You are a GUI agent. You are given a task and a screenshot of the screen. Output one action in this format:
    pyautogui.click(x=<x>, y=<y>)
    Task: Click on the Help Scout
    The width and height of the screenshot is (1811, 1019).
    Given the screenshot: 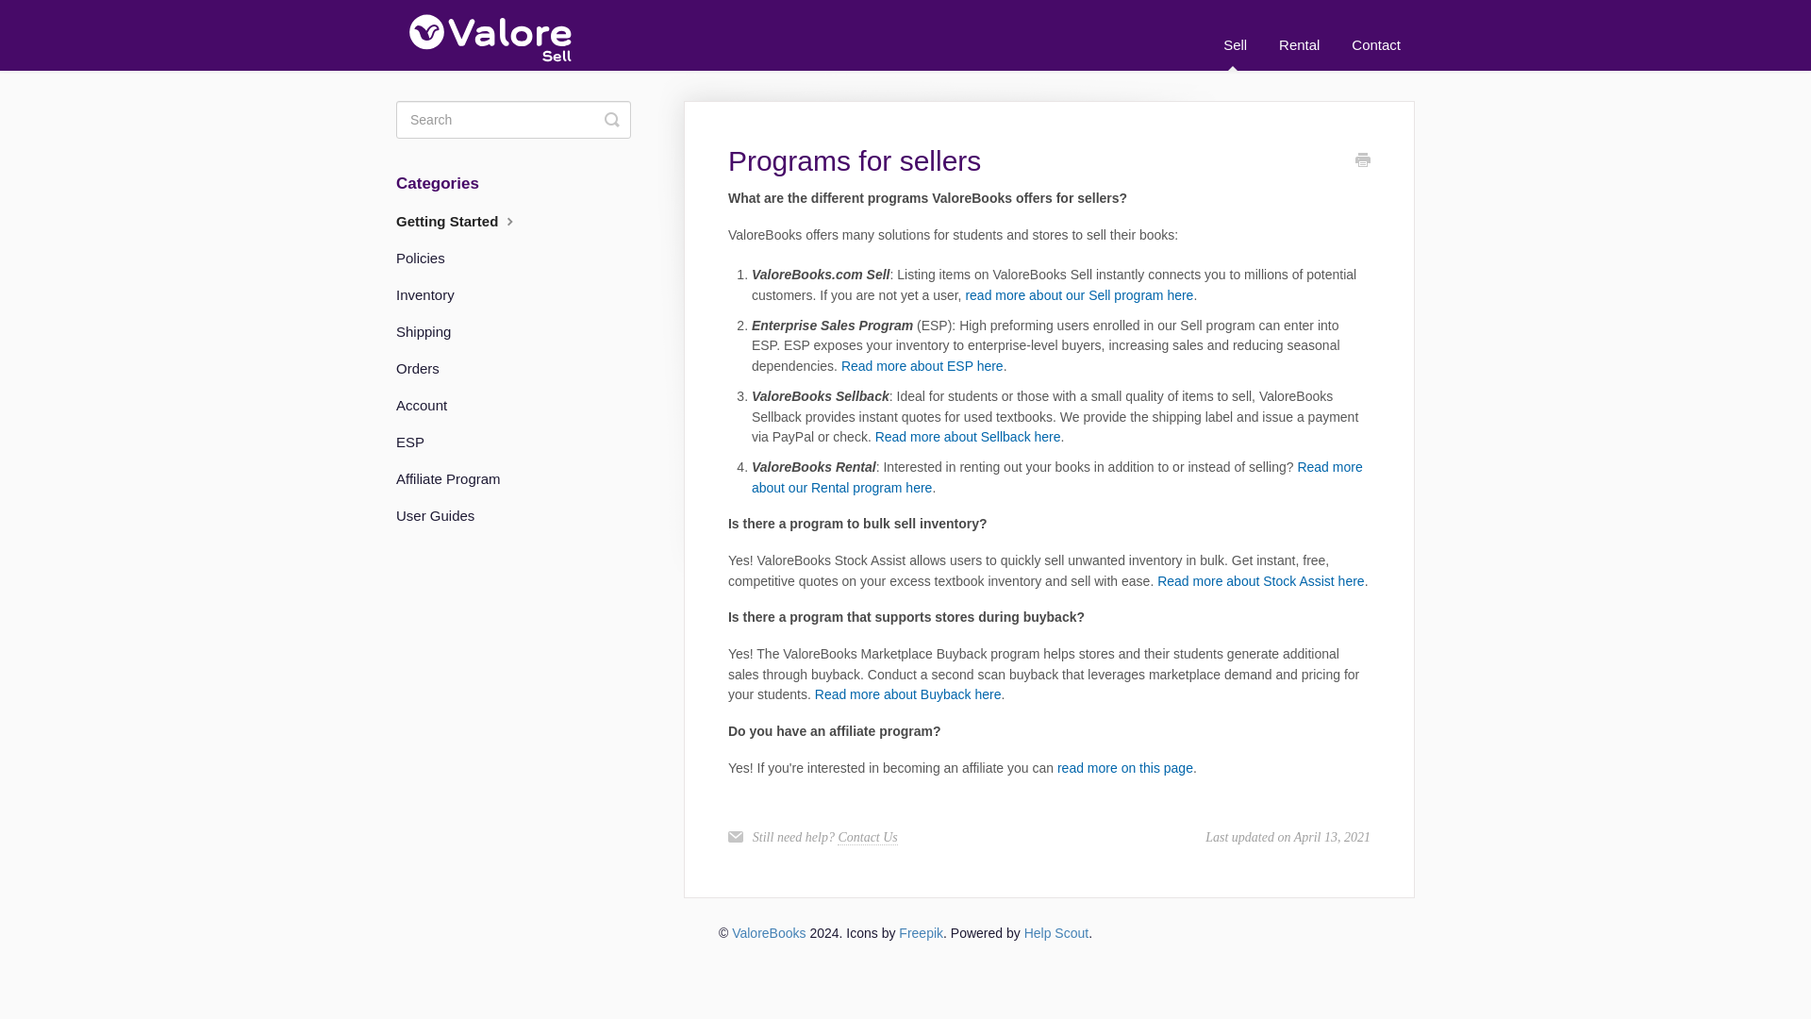 What is the action you would take?
    pyautogui.click(x=1056, y=932)
    